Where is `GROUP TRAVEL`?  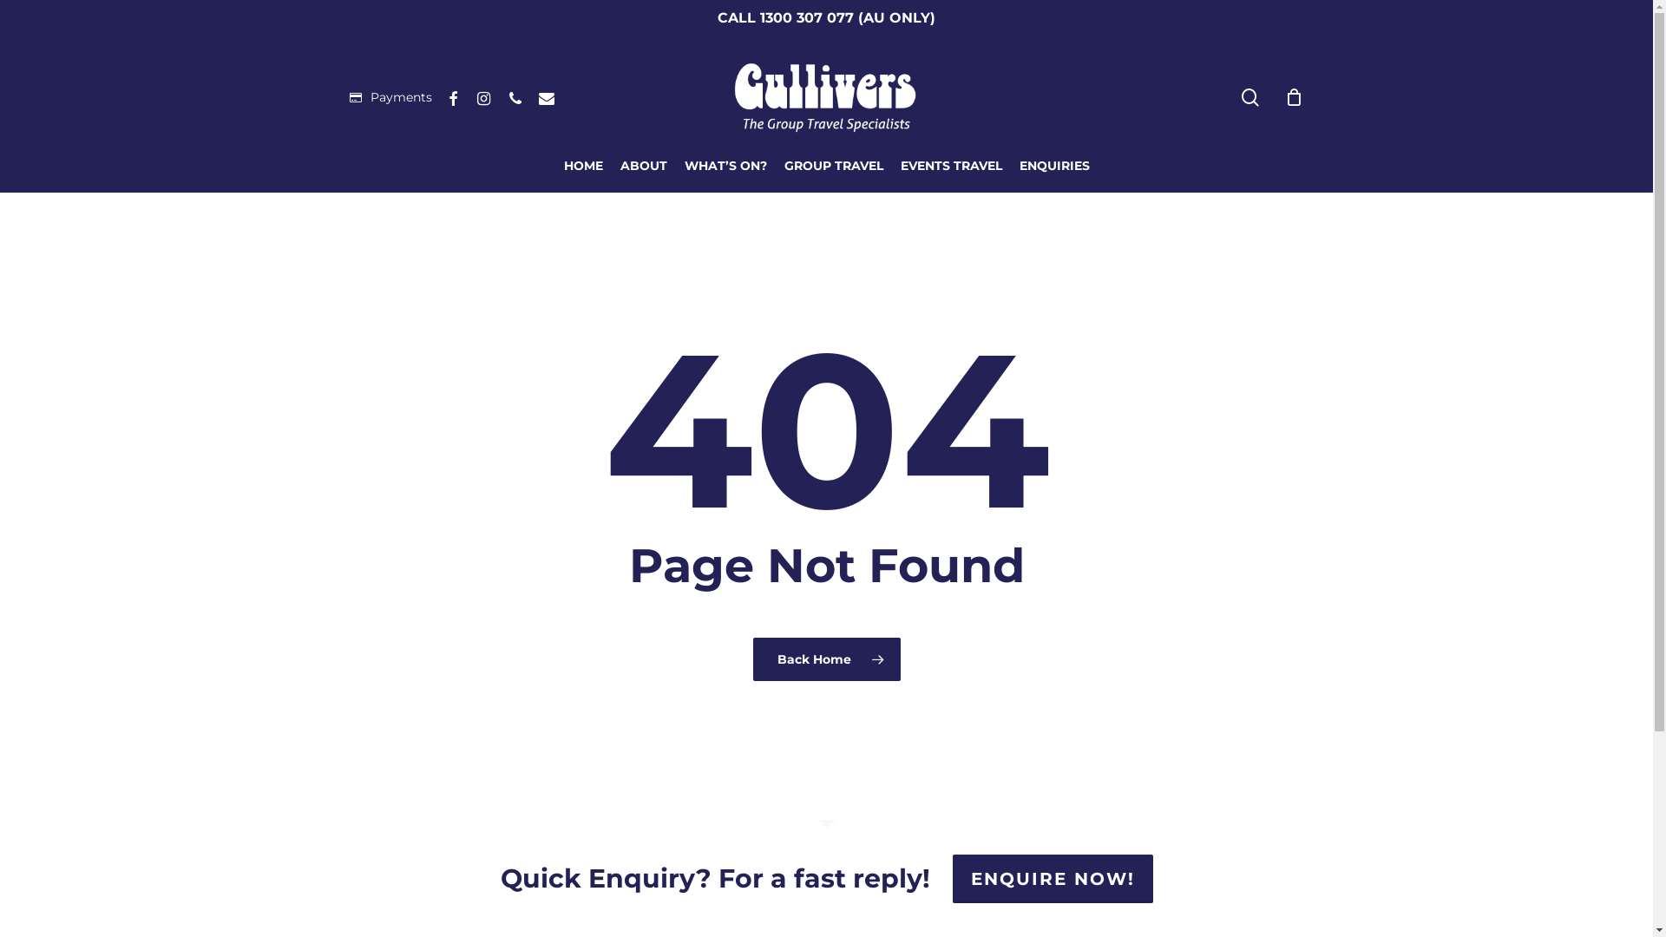
GROUP TRAVEL is located at coordinates (834, 167).